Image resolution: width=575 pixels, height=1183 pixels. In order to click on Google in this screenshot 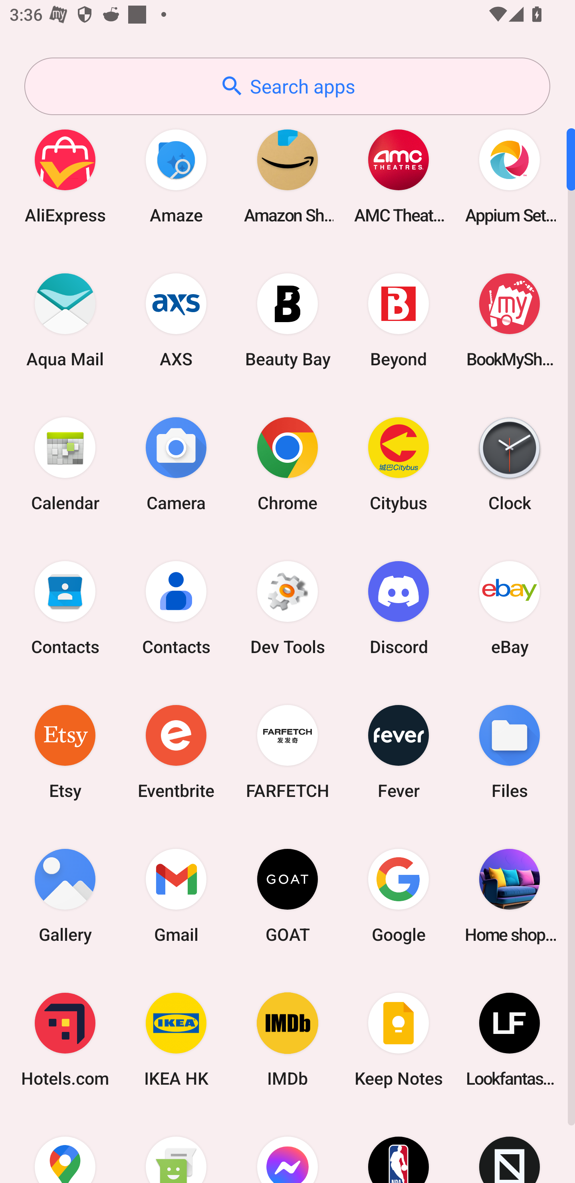, I will do `click(399, 895)`.